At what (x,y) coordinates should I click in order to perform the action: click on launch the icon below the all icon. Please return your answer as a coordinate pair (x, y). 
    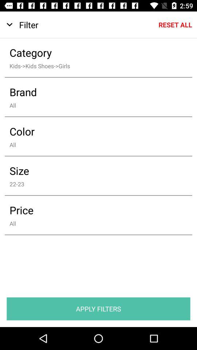
    Looking at the image, I should click on (93, 131).